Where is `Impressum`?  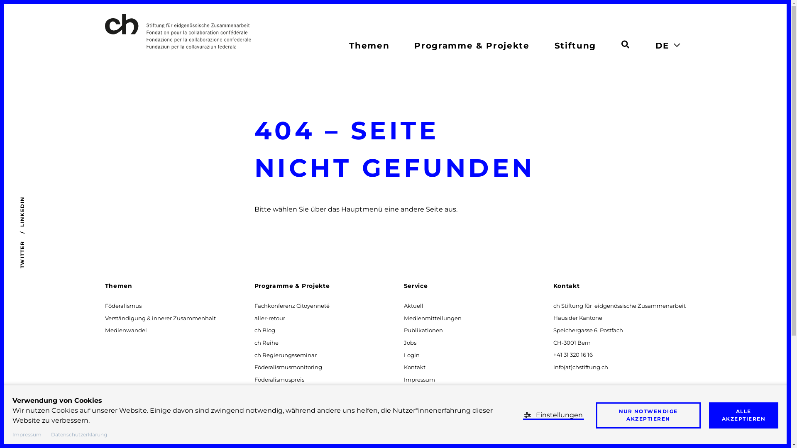 Impressum is located at coordinates (27, 434).